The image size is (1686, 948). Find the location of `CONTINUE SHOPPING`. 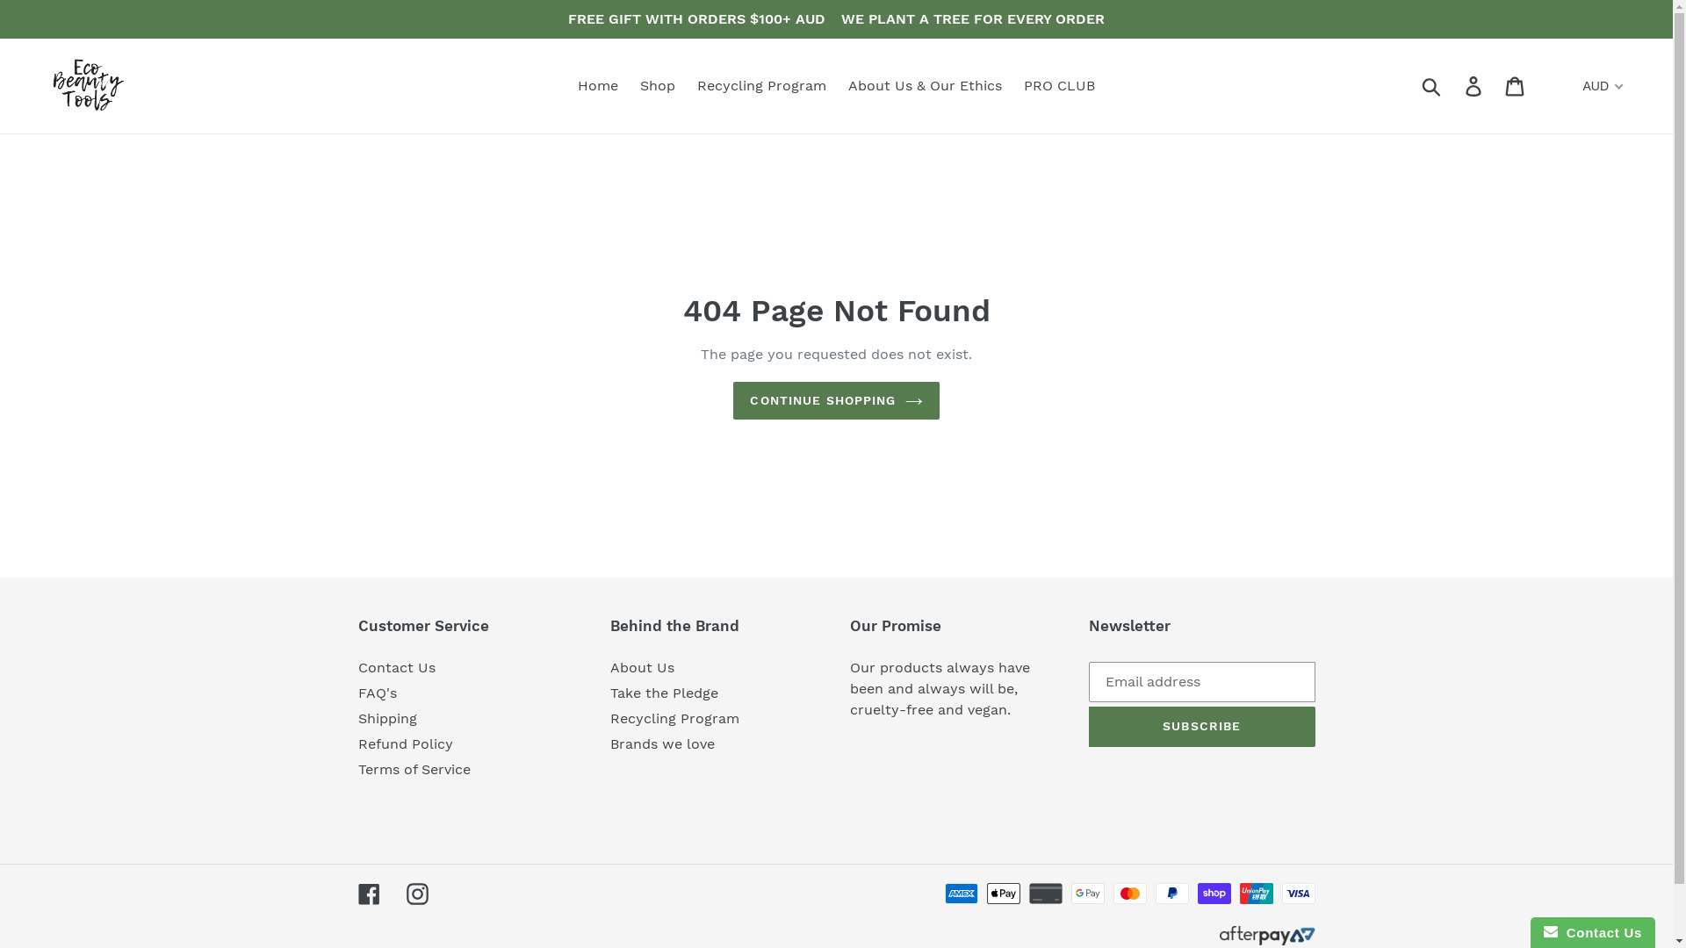

CONTINUE SHOPPING is located at coordinates (836, 400).